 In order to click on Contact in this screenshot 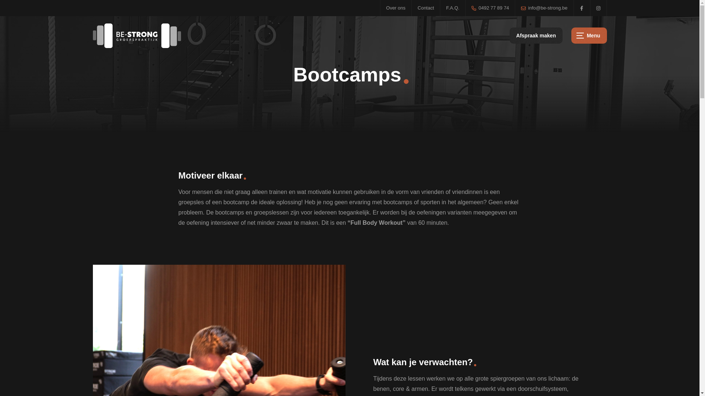, I will do `click(426, 8)`.